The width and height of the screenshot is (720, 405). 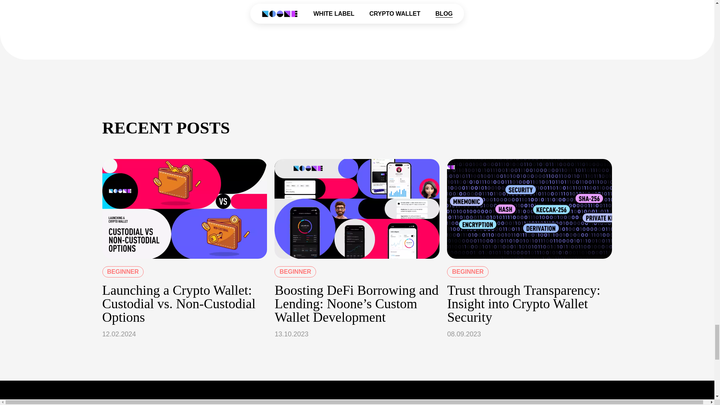 What do you see at coordinates (467, 271) in the screenshot?
I see `BEGINNER` at bounding box center [467, 271].